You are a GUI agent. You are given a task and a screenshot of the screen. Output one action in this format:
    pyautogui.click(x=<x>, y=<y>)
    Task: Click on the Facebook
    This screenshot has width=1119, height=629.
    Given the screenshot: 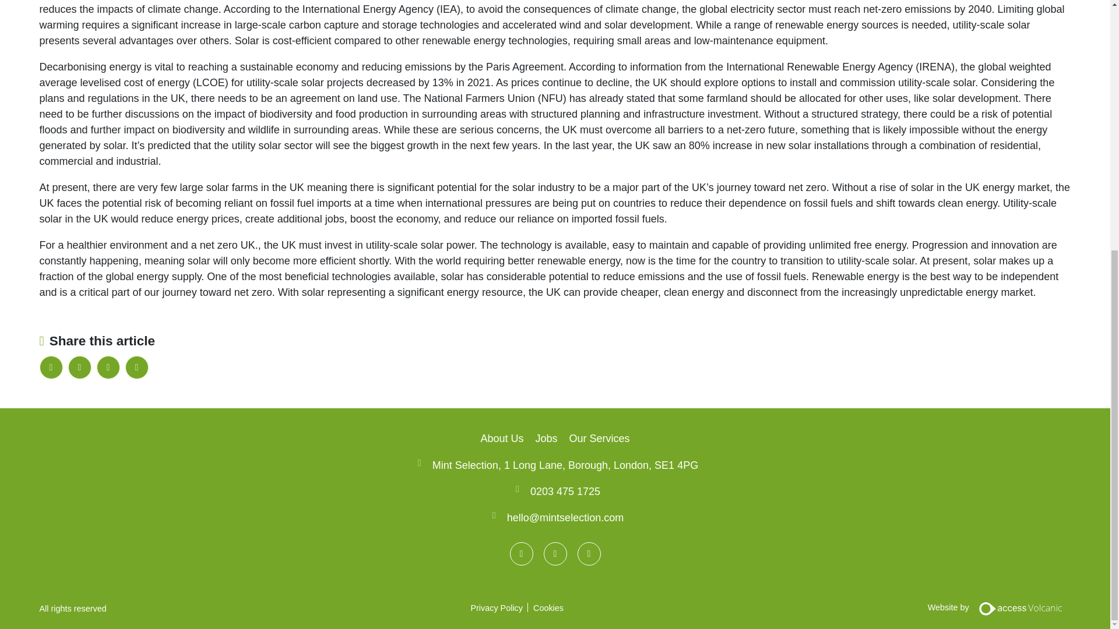 What is the action you would take?
    pyautogui.click(x=79, y=367)
    